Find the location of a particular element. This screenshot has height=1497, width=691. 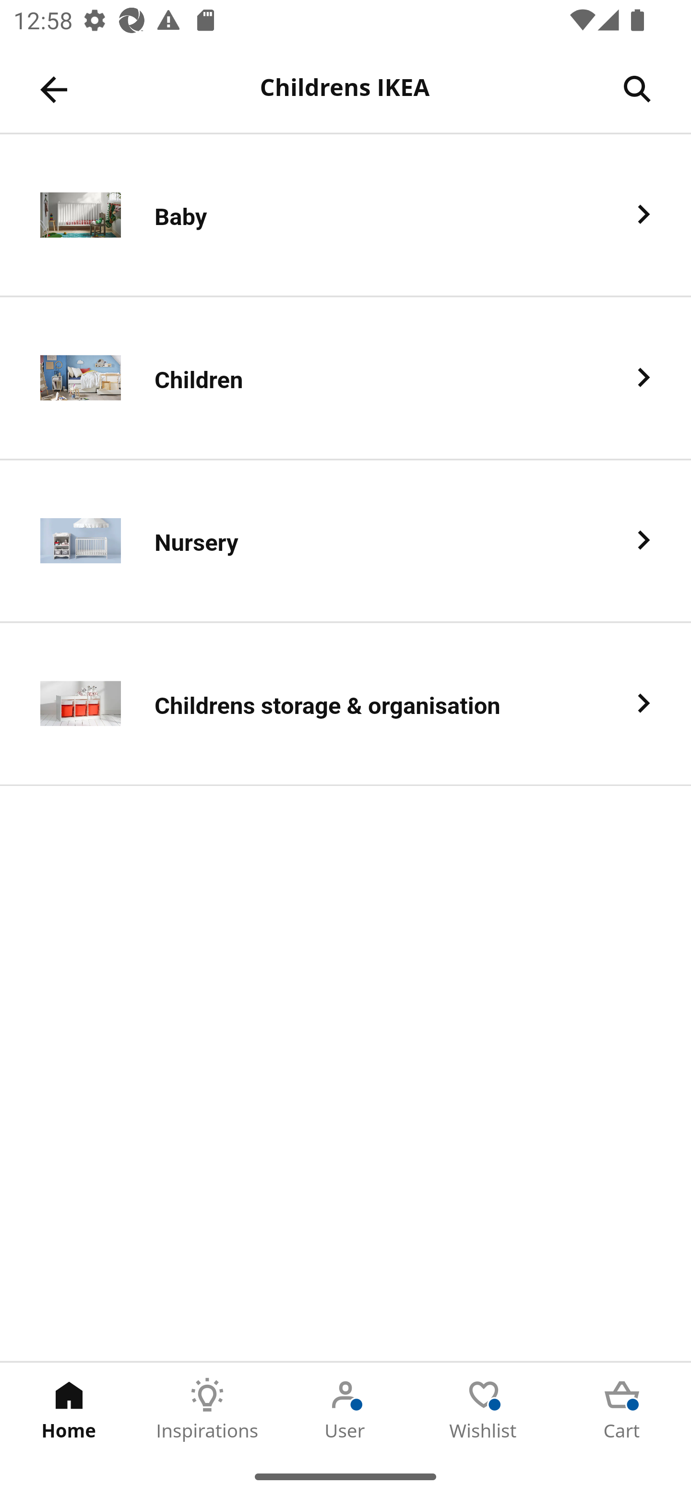

Wishlist
Tab 4 of 5 is located at coordinates (484, 1409).